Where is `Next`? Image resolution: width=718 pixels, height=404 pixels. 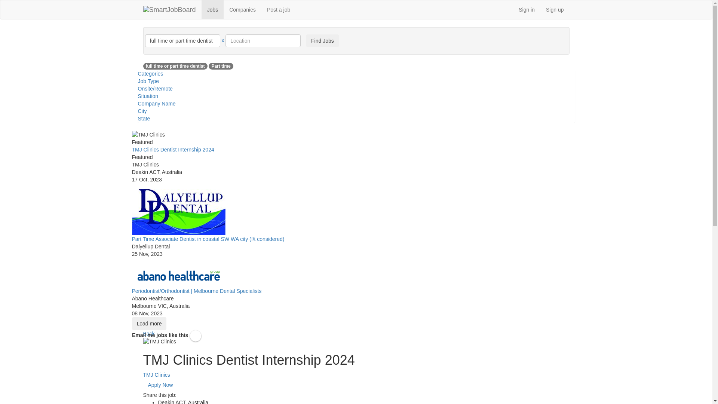
Next is located at coordinates (132, 183).